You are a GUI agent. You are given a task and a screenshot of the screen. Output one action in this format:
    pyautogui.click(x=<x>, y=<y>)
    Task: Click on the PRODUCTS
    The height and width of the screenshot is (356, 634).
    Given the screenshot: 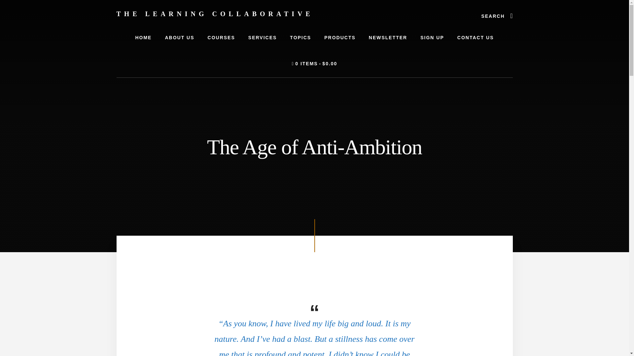 What is the action you would take?
    pyautogui.click(x=339, y=38)
    